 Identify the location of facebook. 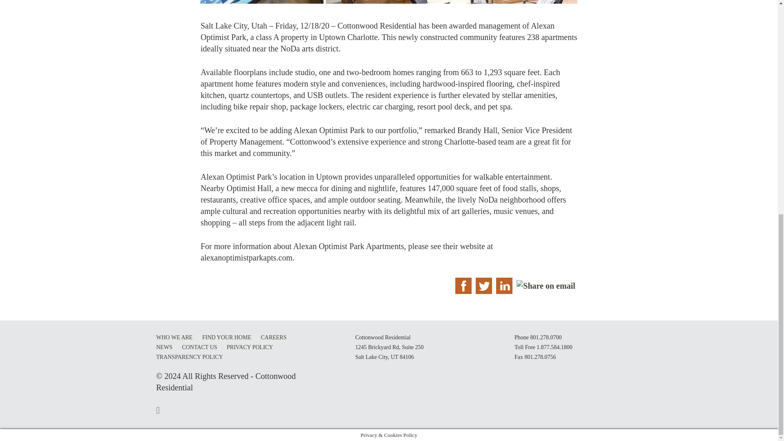
(463, 286).